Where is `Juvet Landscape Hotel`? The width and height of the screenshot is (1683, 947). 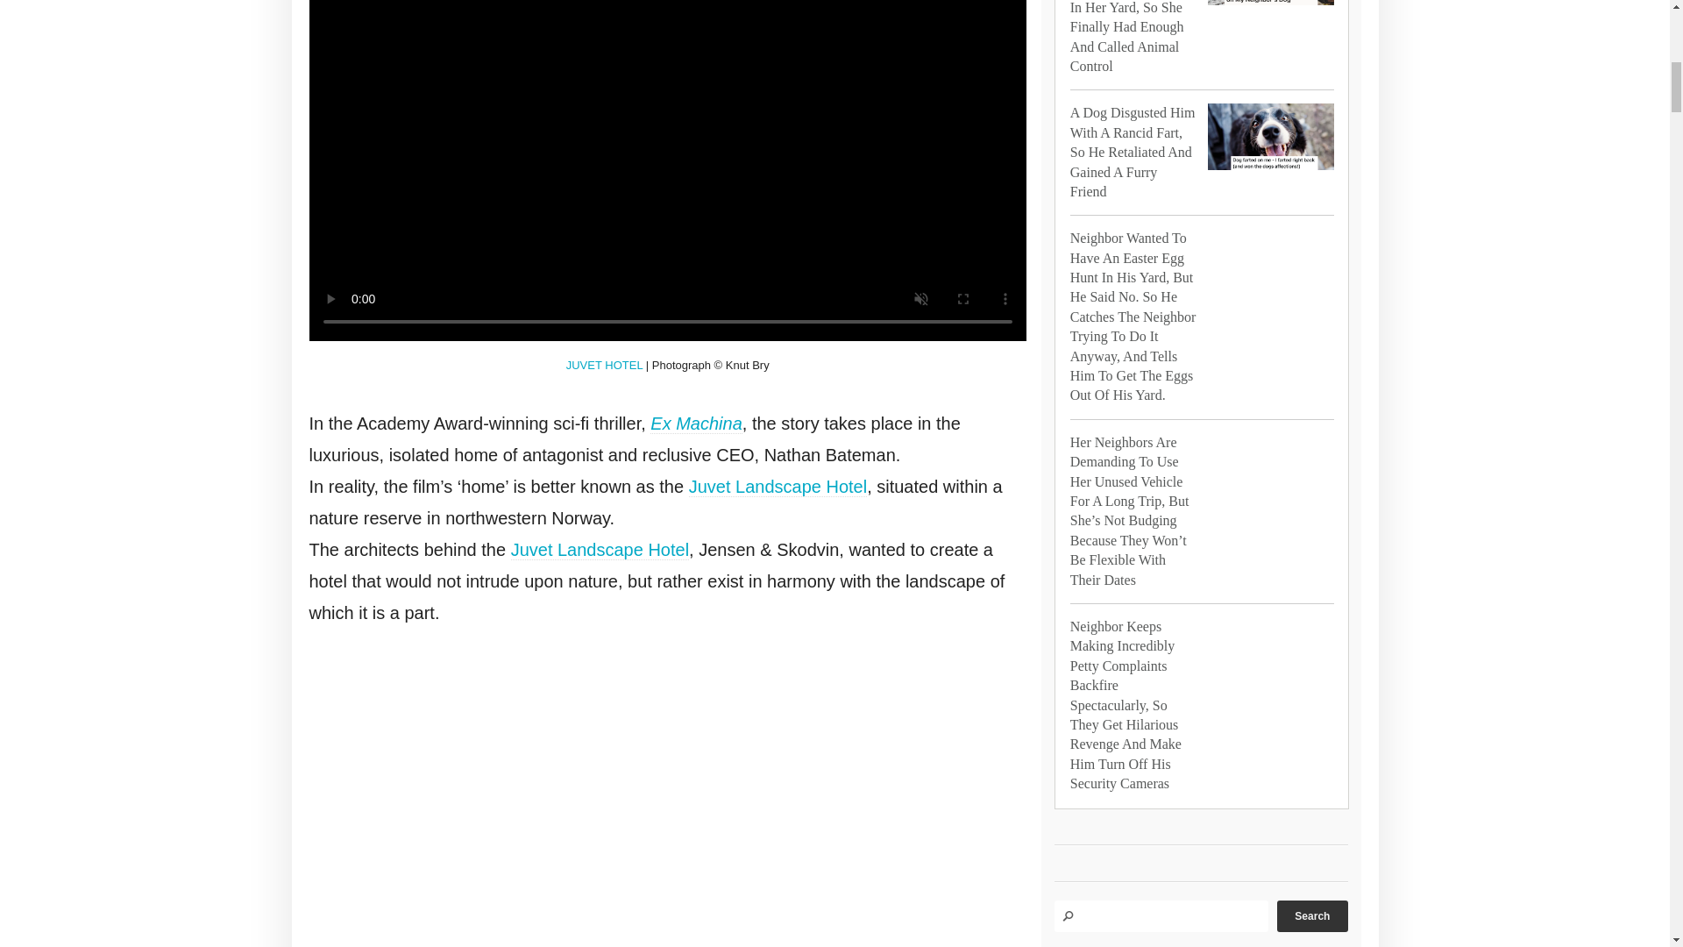
Juvet Landscape Hotel is located at coordinates (600, 550).